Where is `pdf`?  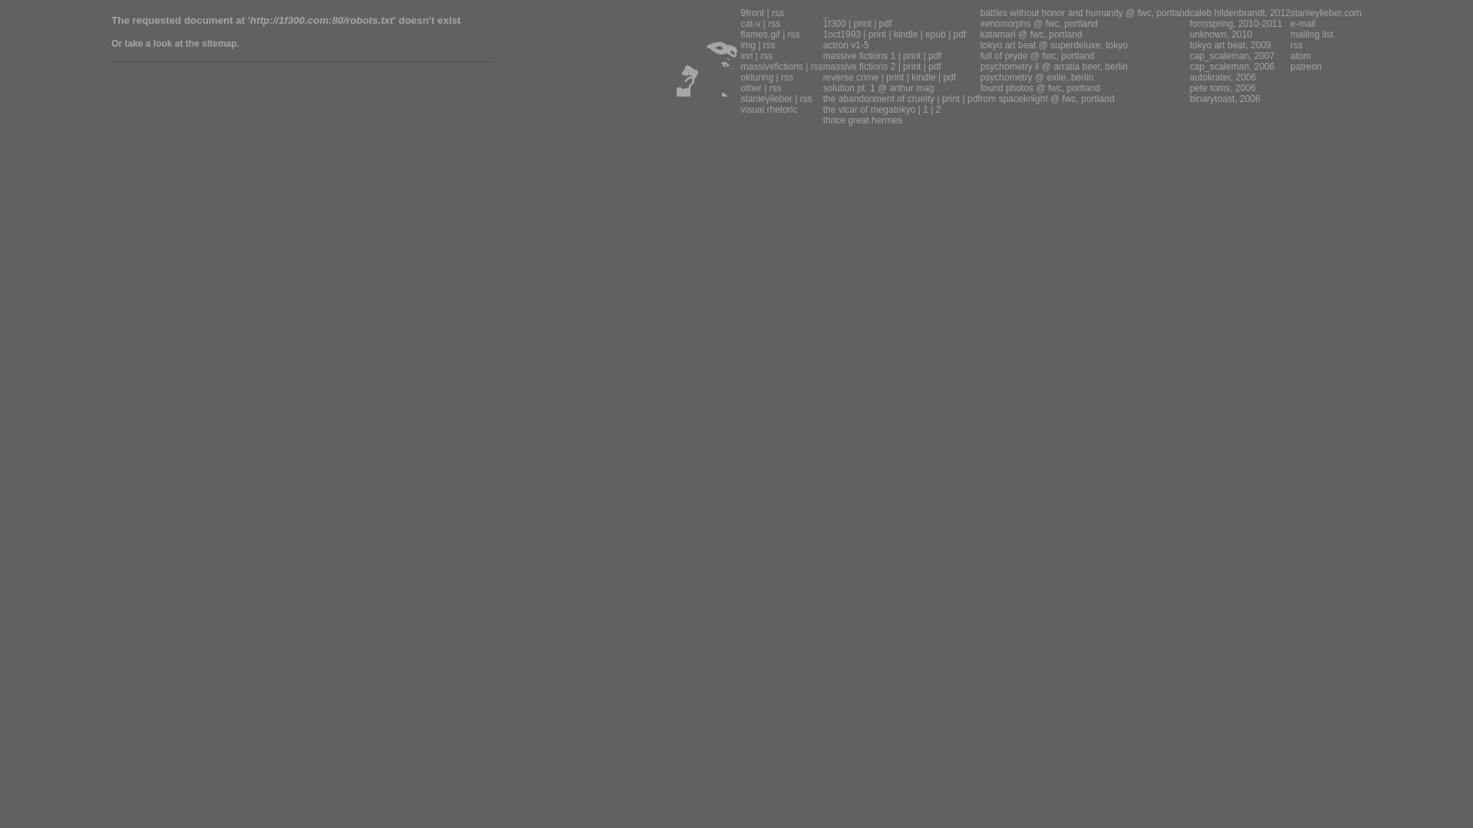
pdf is located at coordinates (934, 67).